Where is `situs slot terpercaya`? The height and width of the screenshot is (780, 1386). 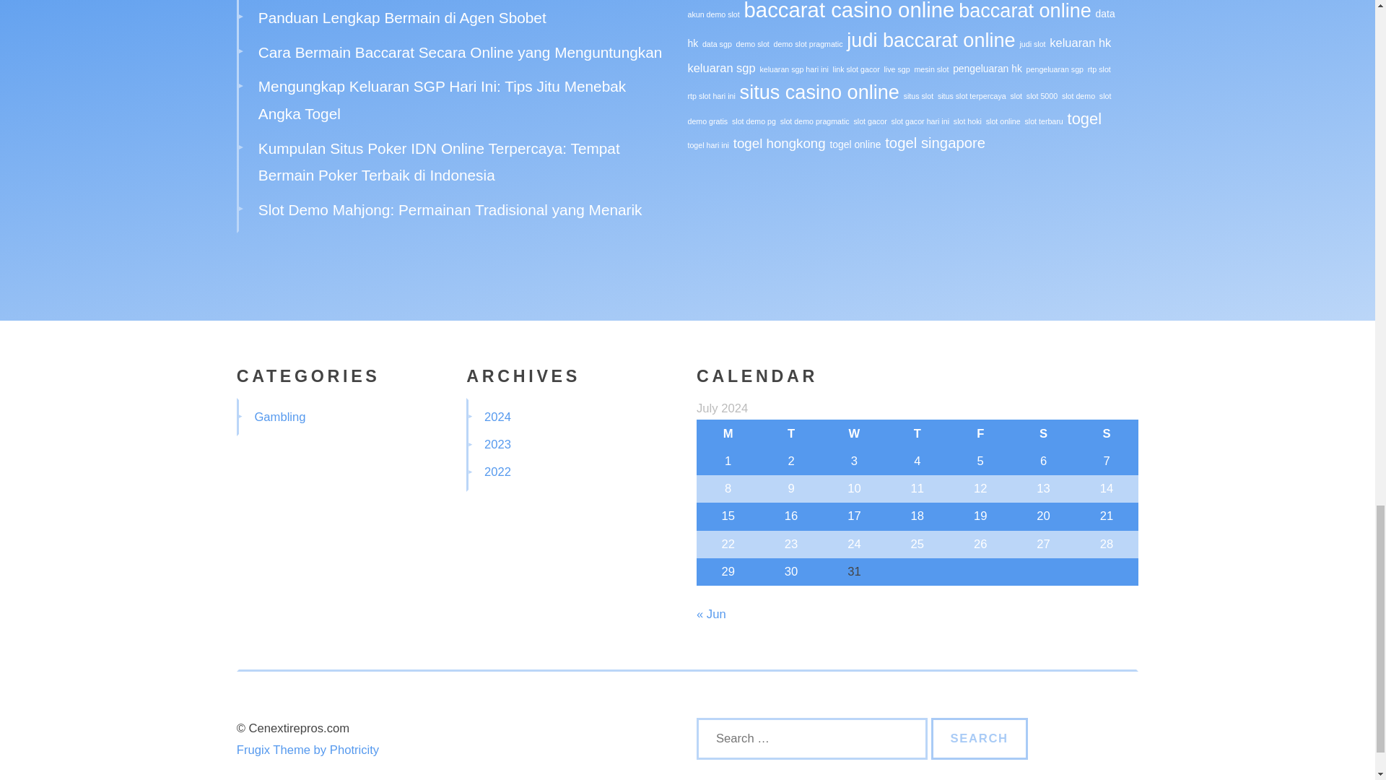
situs slot terpercaya is located at coordinates (972, 96).